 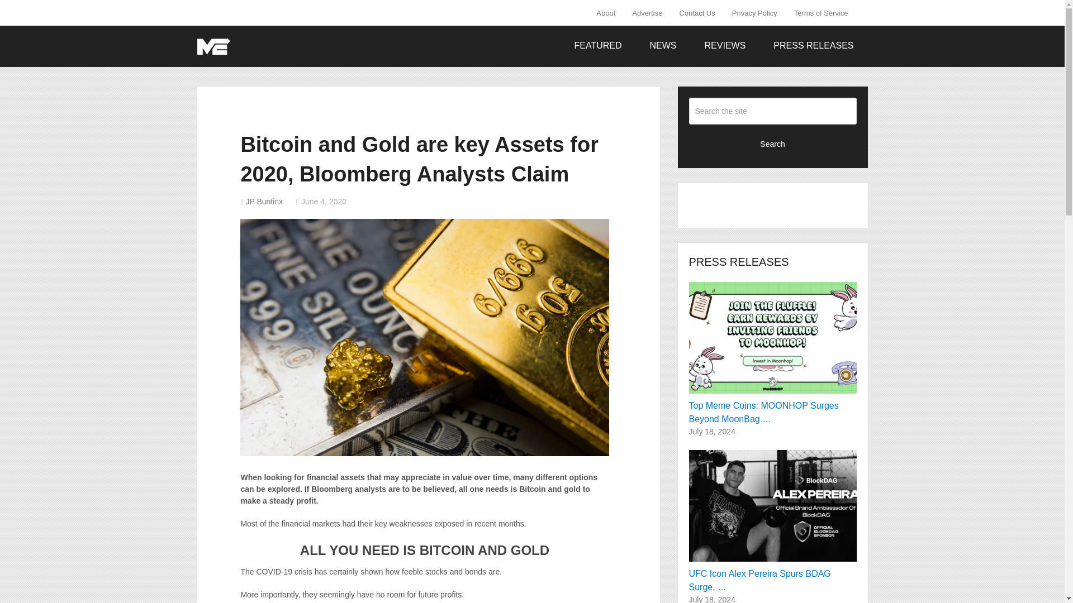 What do you see at coordinates (754, 13) in the screenshot?
I see `Privacy Policy` at bounding box center [754, 13].